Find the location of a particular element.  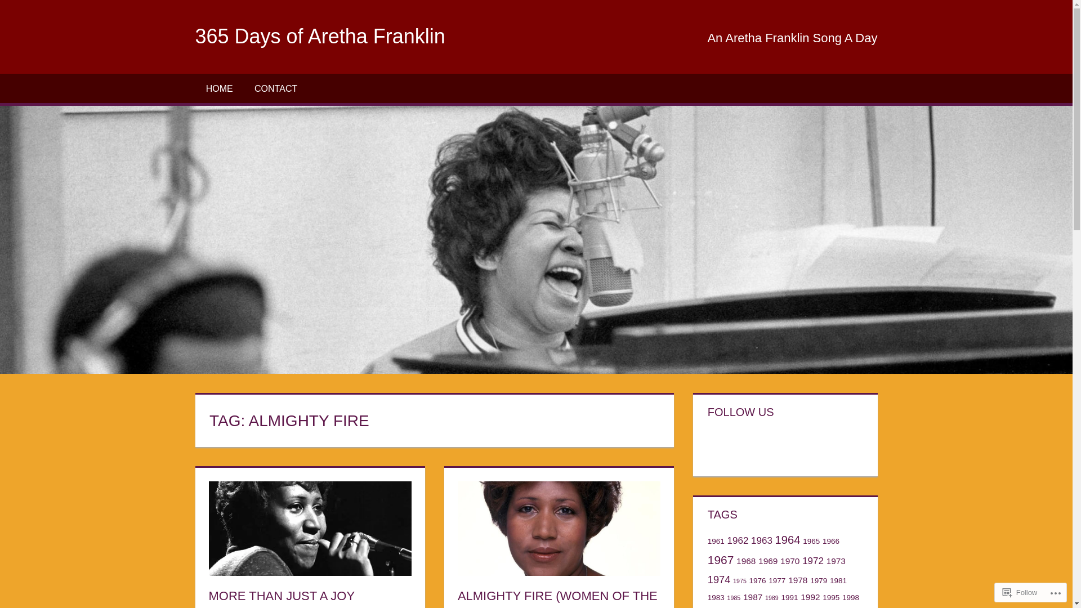

1973 is located at coordinates (836, 561).